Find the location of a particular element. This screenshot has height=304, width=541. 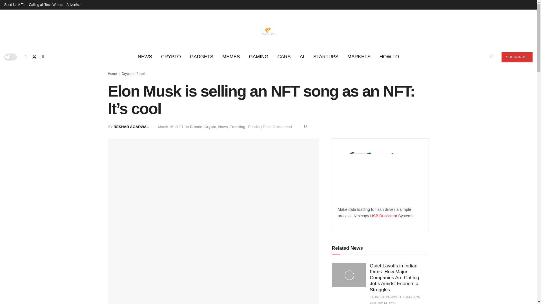

HOW TO is located at coordinates (389, 57).